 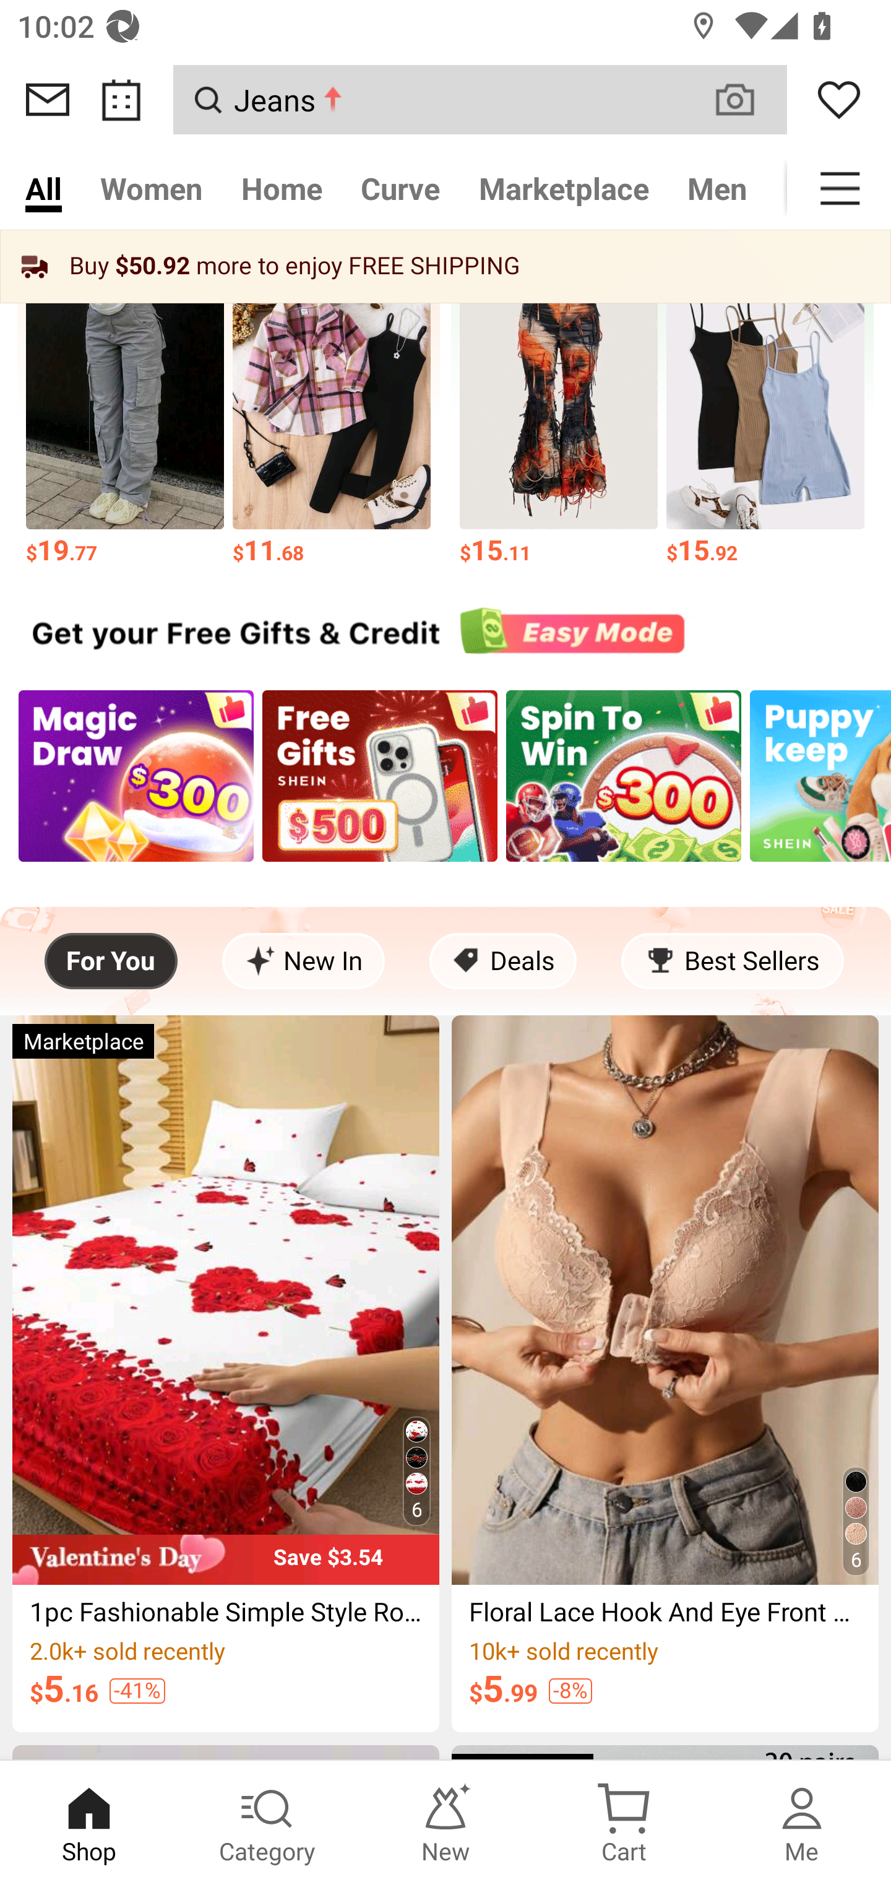 What do you see at coordinates (400, 188) in the screenshot?
I see `Curve` at bounding box center [400, 188].